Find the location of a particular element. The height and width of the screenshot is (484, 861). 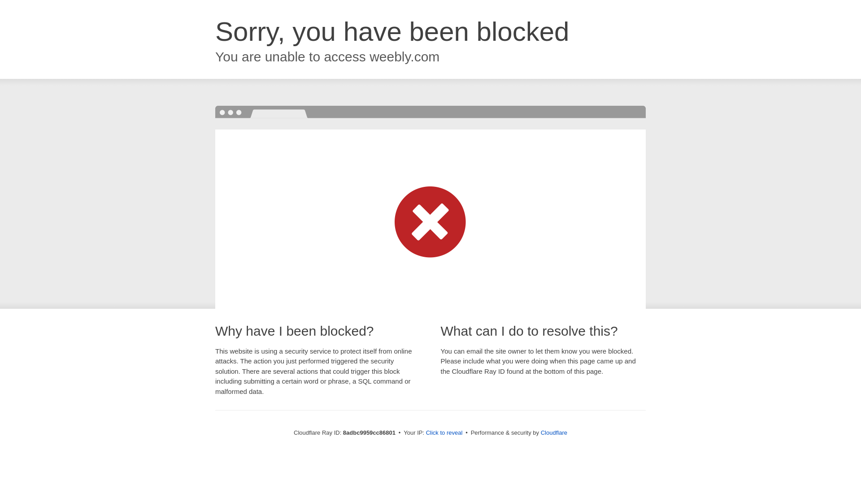

Click to reveal is located at coordinates (444, 433).